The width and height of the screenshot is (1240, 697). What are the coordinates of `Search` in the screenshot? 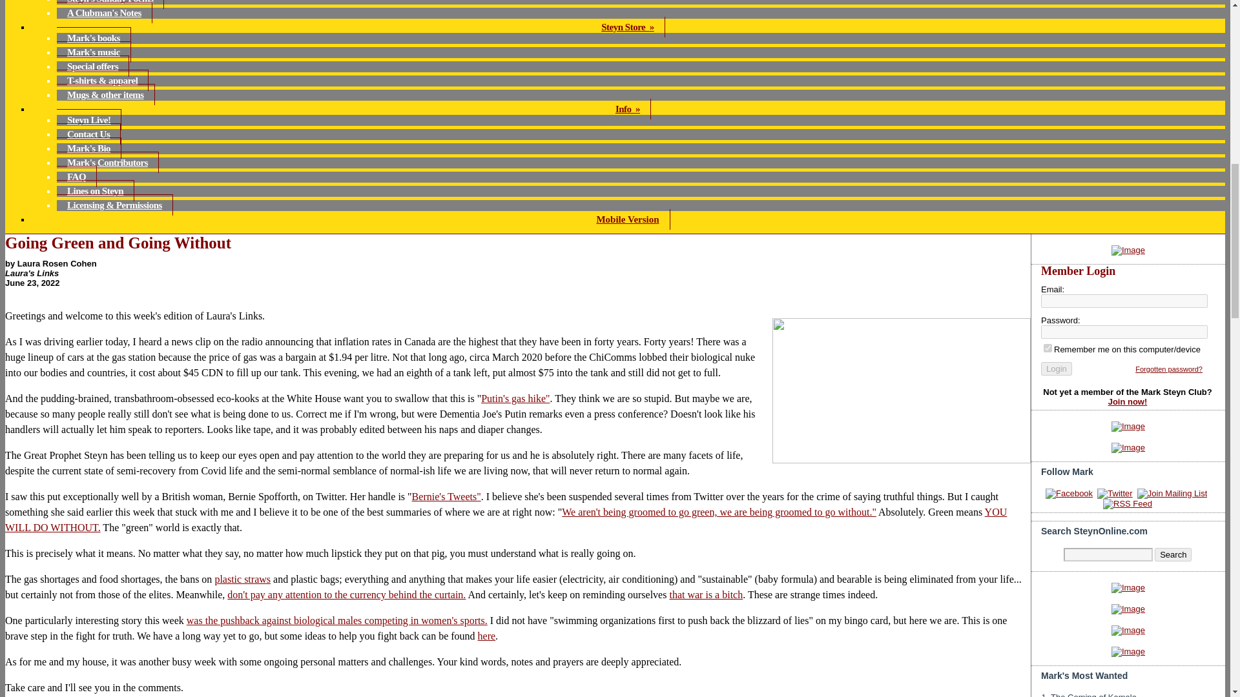 It's located at (1173, 554).